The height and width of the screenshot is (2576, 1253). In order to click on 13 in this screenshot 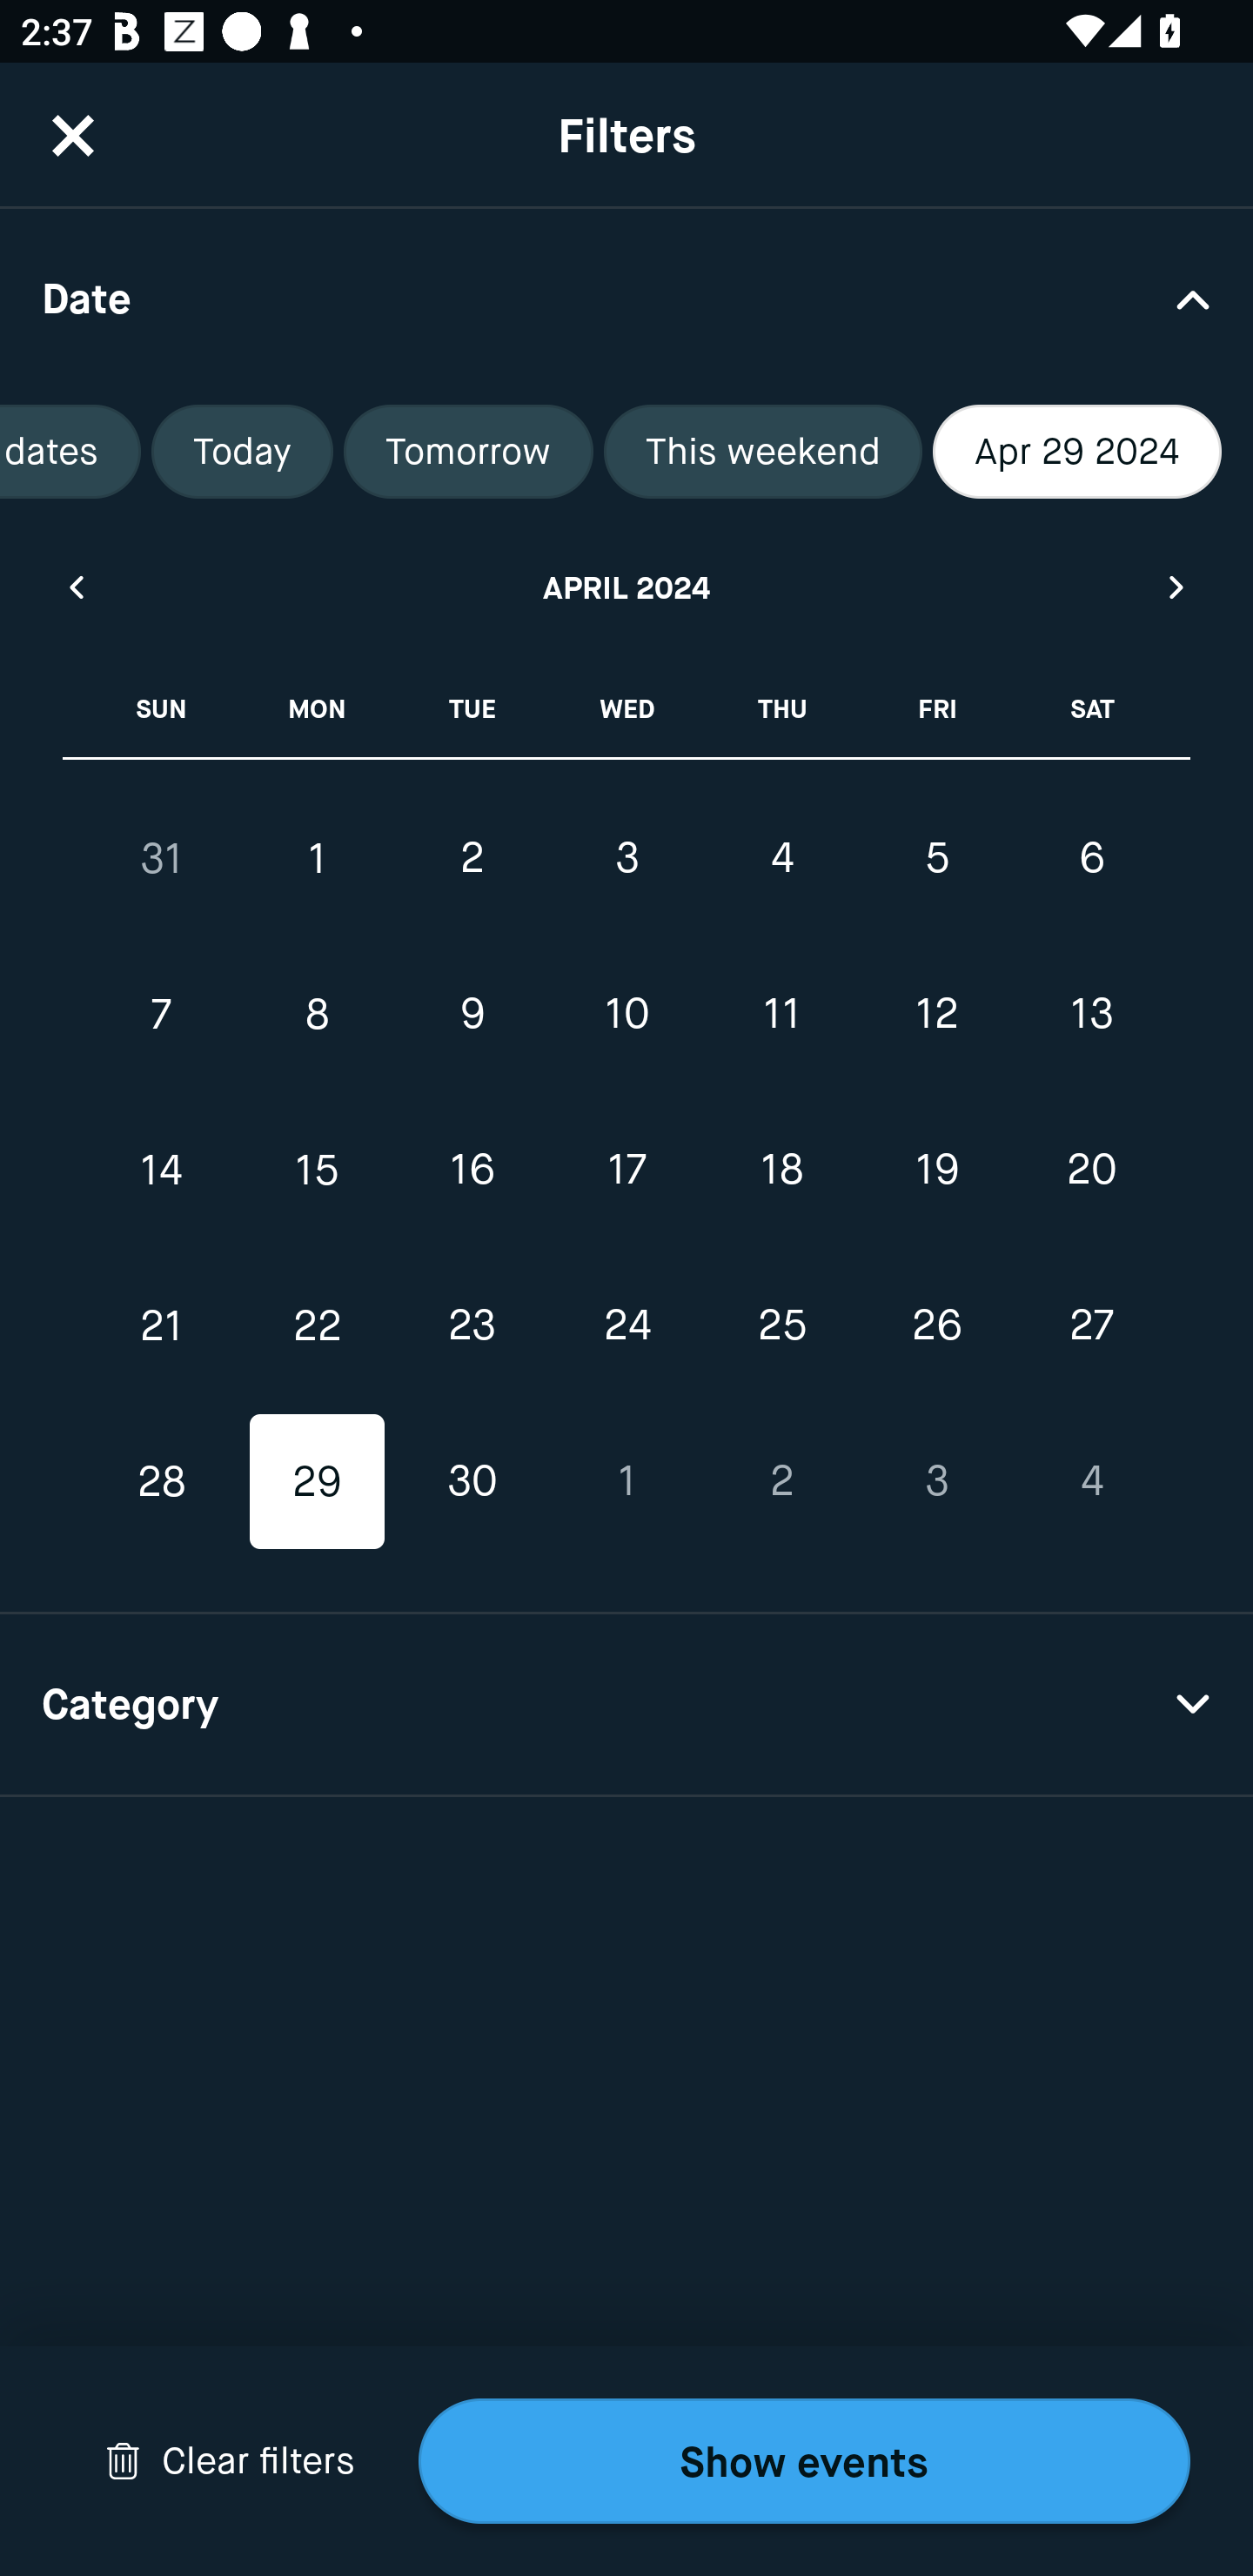, I will do `click(1091, 1015)`.